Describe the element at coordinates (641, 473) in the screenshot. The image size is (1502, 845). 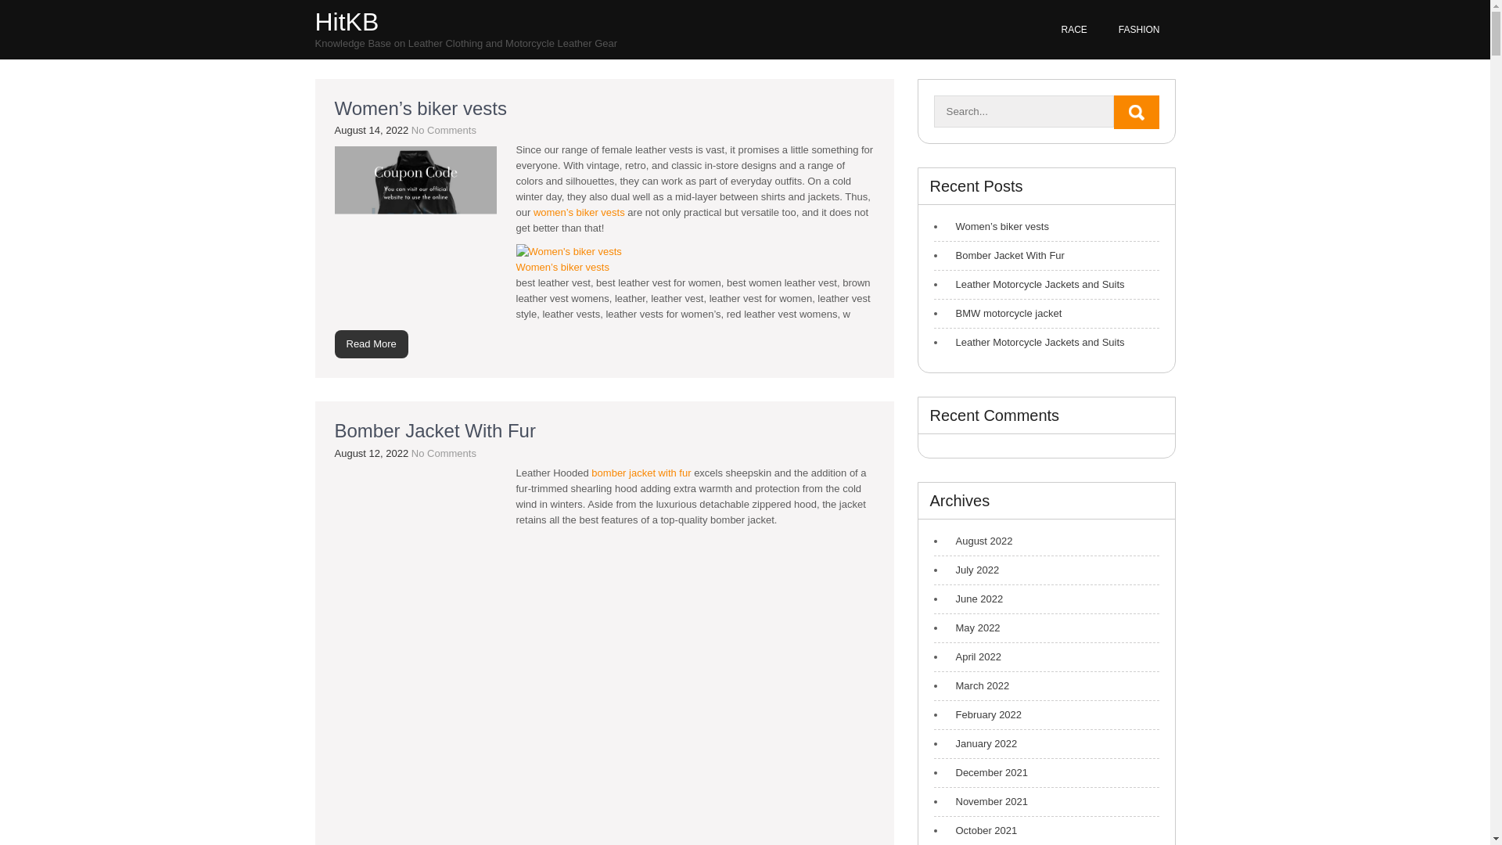
I see `bomber jacket with fur` at that location.